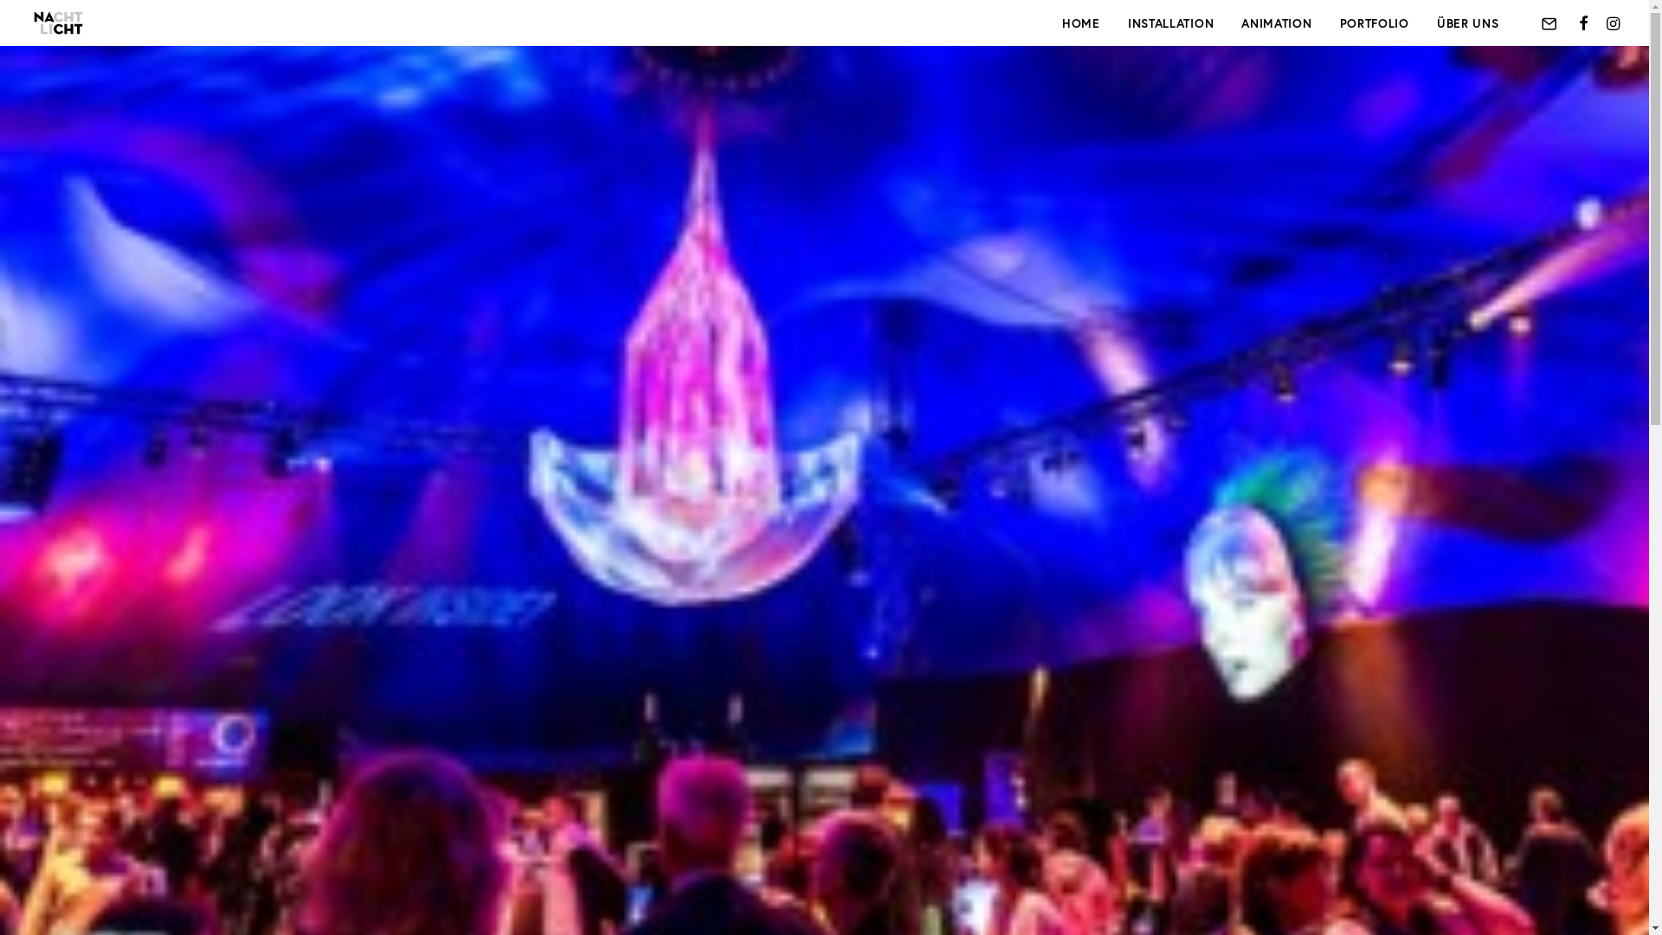  I want to click on PORTFOLIO, so click(1375, 23).